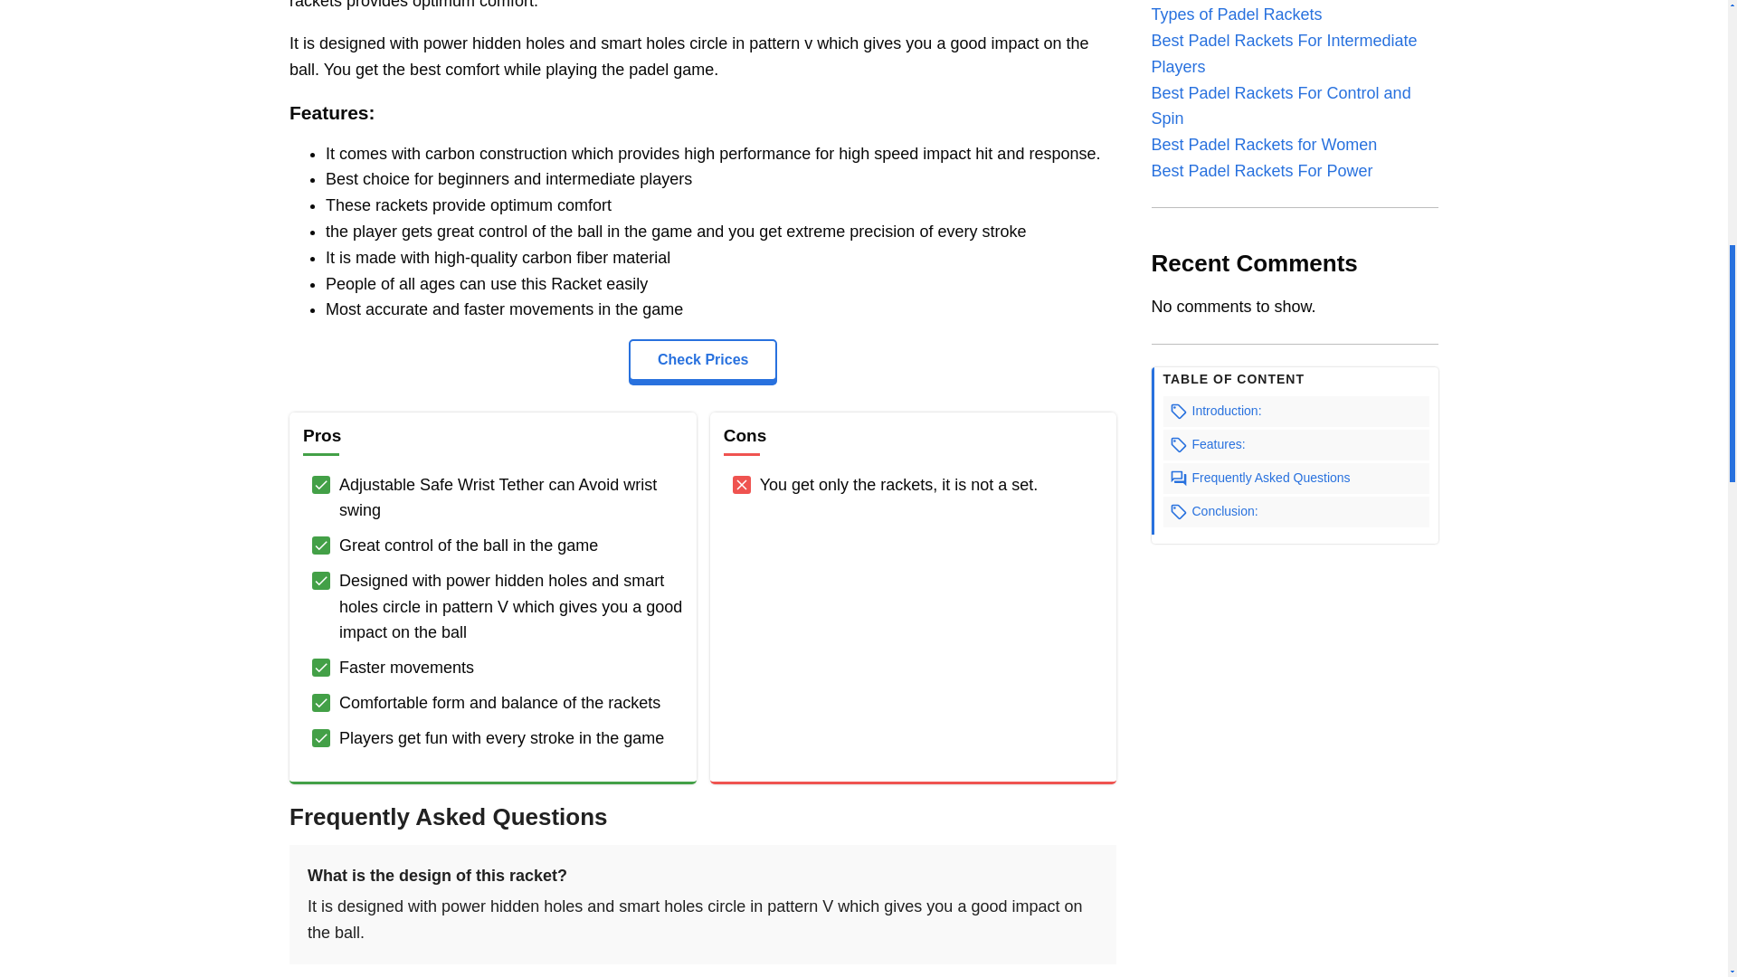 The height and width of the screenshot is (977, 1737). Describe the element at coordinates (1236, 14) in the screenshot. I see `Types of Padel Rackets` at that location.